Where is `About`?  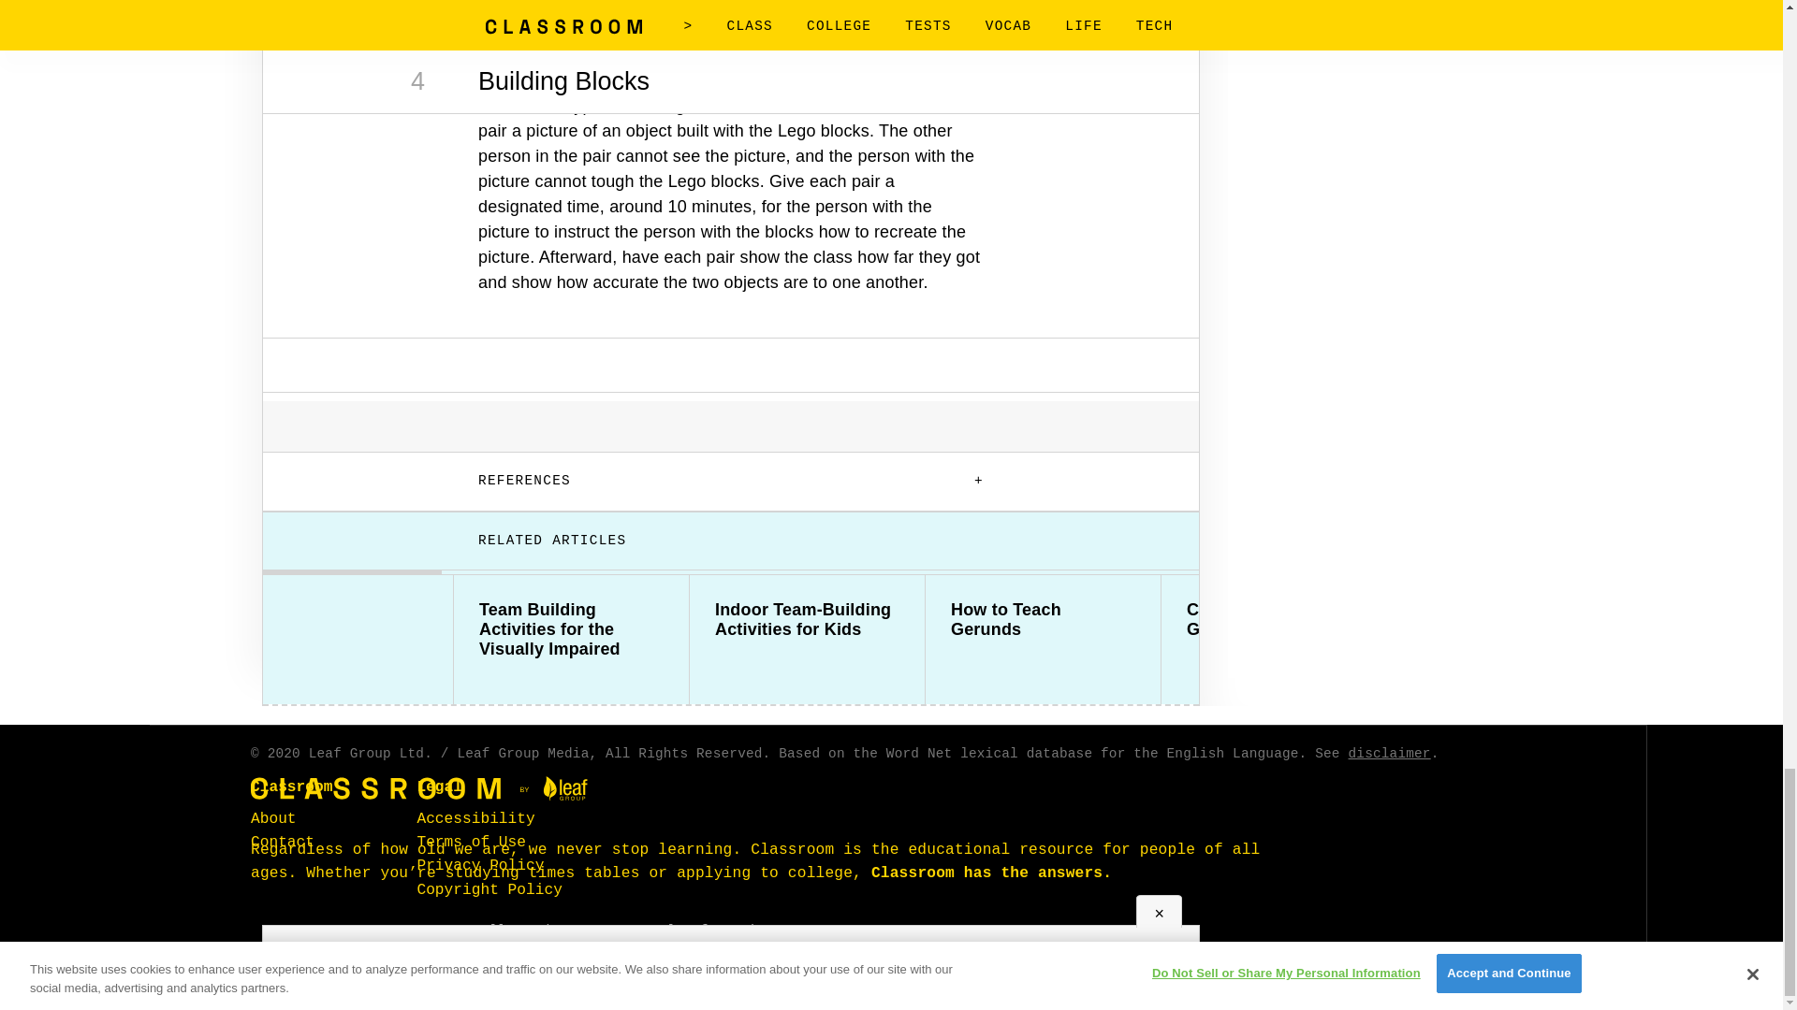 About is located at coordinates (273, 819).